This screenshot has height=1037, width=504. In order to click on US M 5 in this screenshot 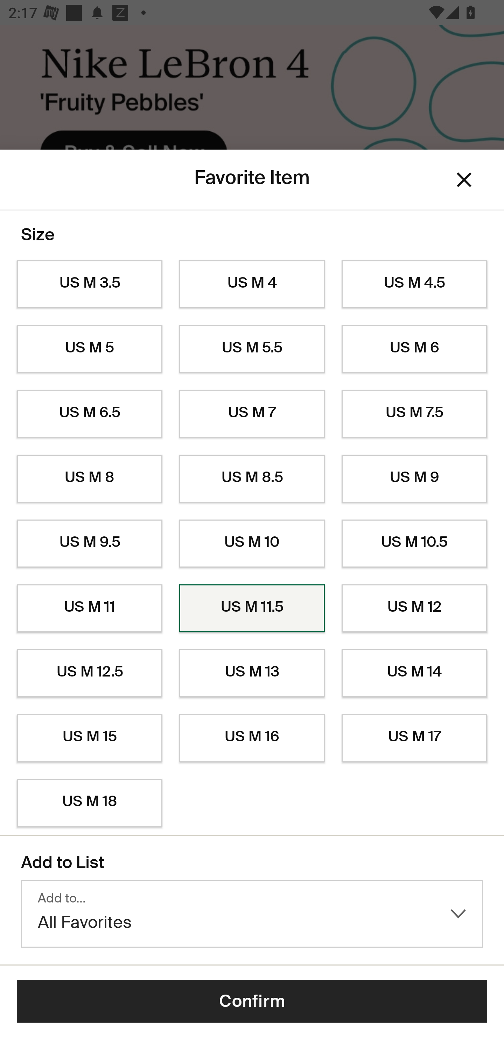, I will do `click(89, 349)`.